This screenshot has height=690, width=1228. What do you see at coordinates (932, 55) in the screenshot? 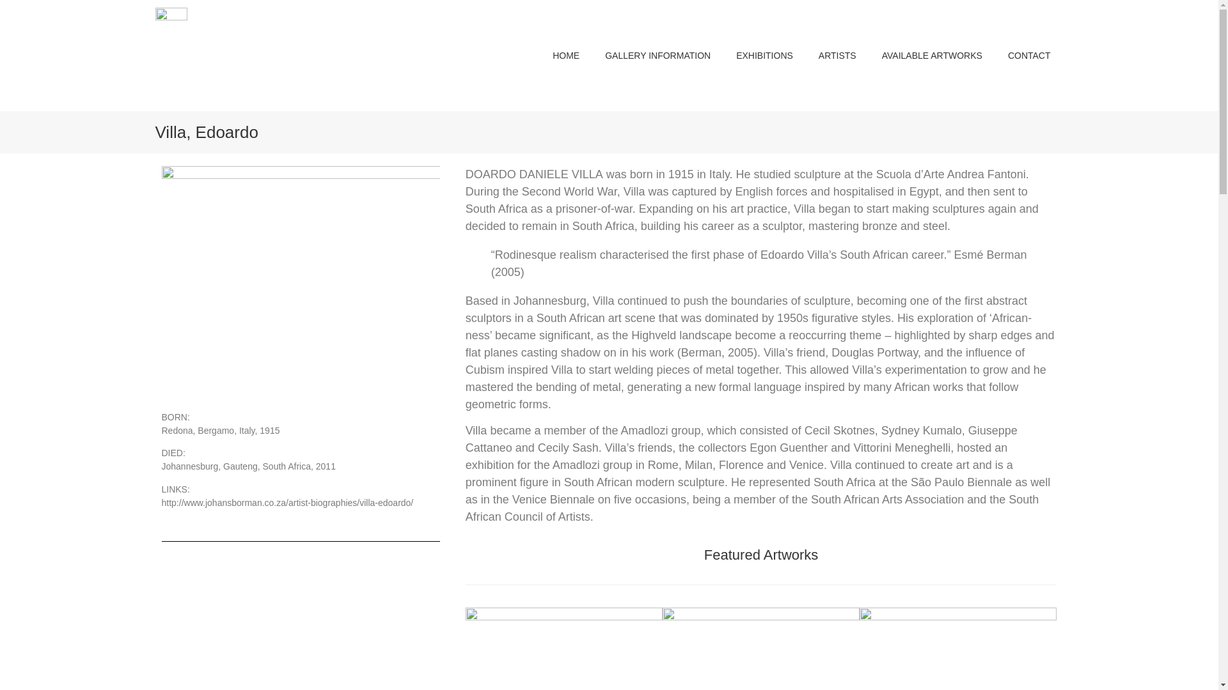
I see `AVAILABLE ARTWORKS` at bounding box center [932, 55].